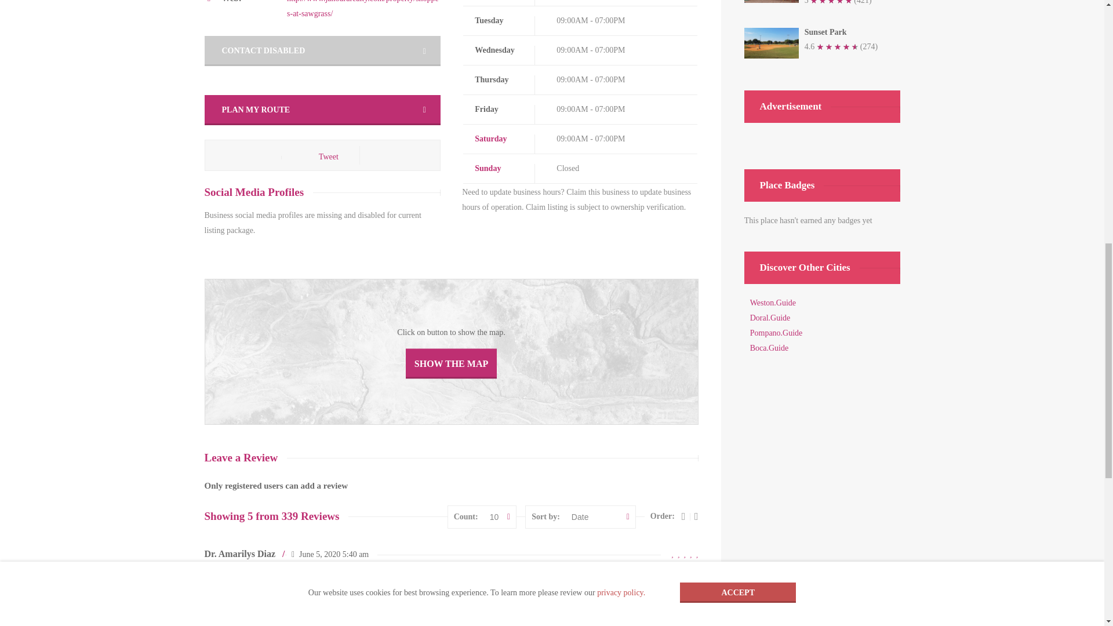 Image resolution: width=1113 pixels, height=626 pixels. What do you see at coordinates (321, 51) in the screenshot?
I see `CONTACT DISABLED` at bounding box center [321, 51].